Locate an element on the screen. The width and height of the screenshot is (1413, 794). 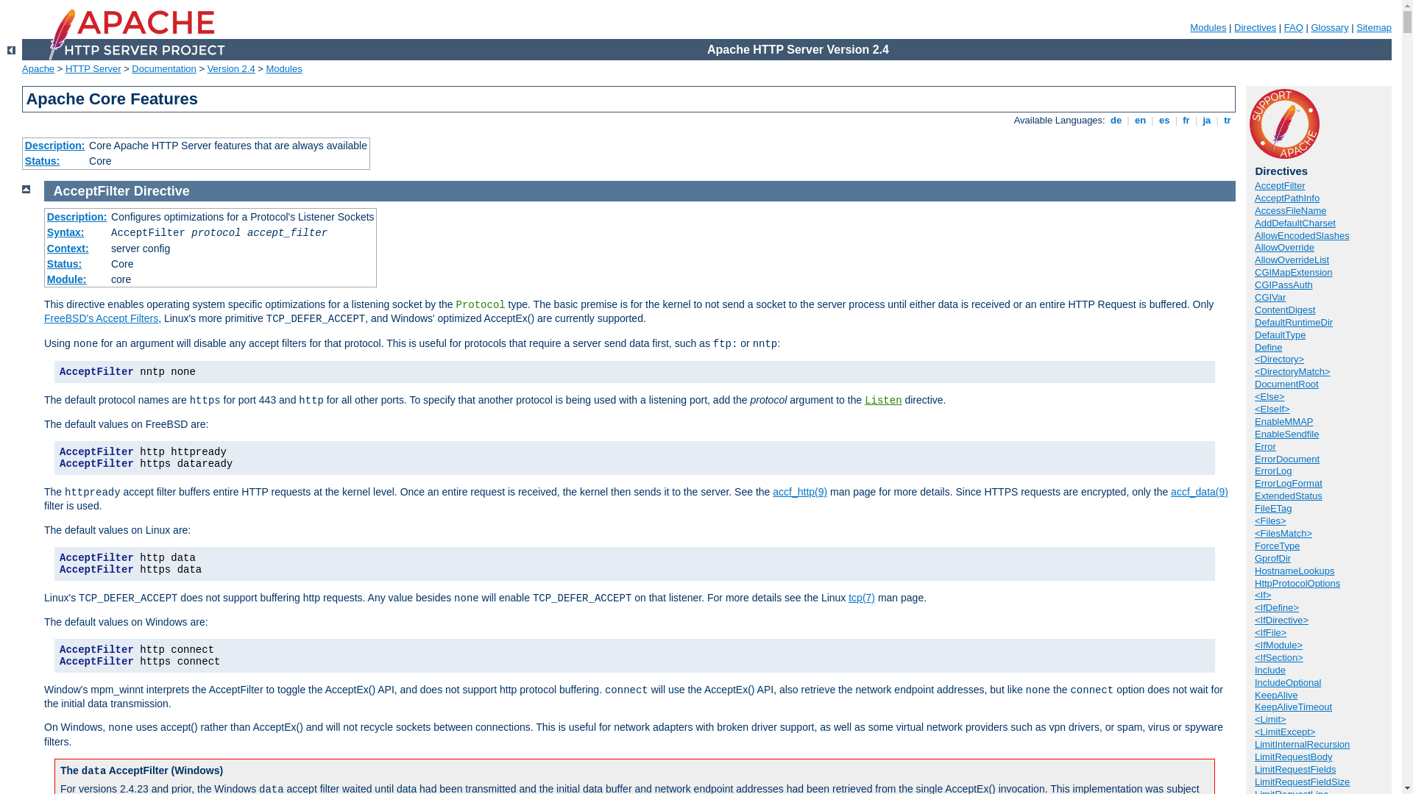
Syntax: is located at coordinates (66, 232).